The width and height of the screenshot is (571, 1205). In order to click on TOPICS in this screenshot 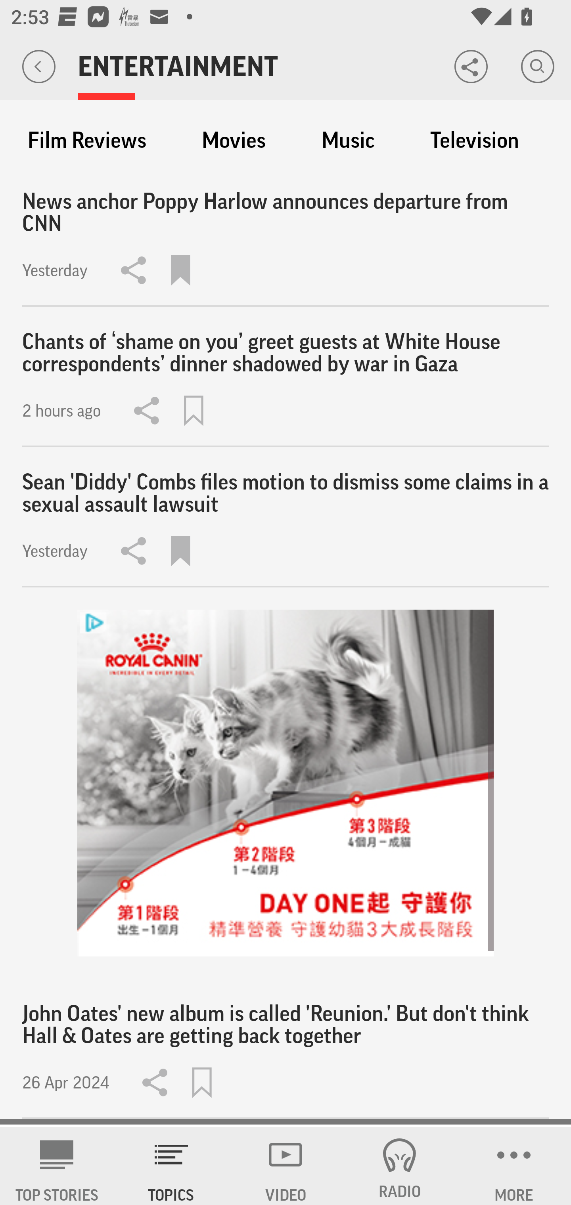, I will do `click(171, 1166)`.